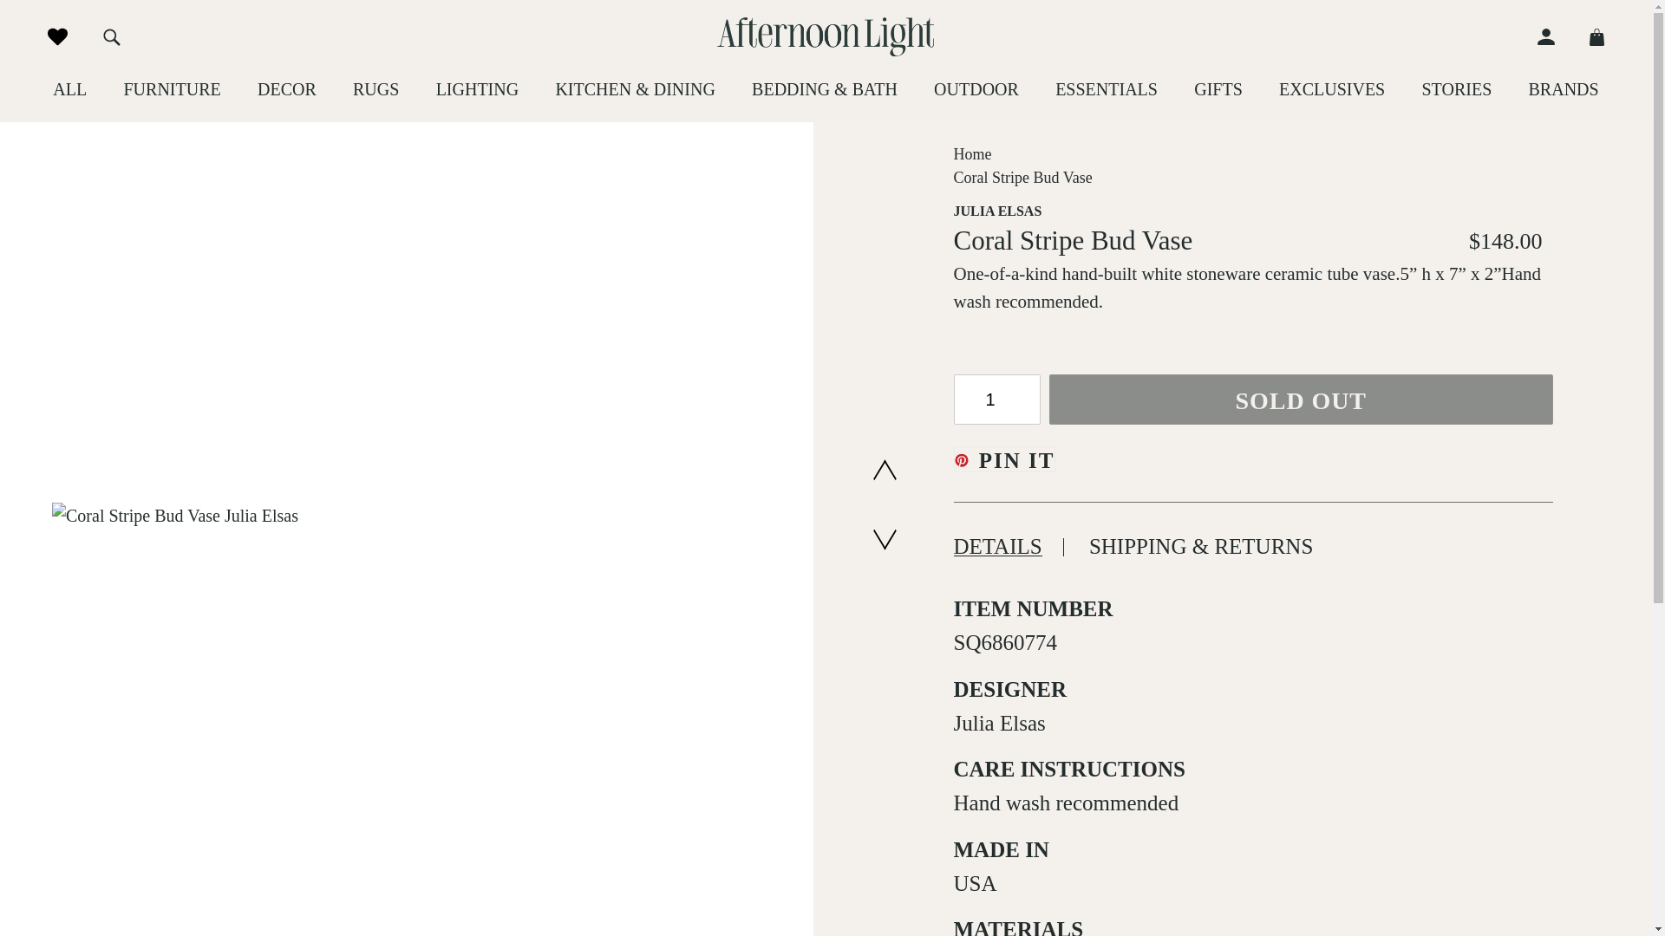  What do you see at coordinates (69, 88) in the screenshot?
I see `ALL` at bounding box center [69, 88].